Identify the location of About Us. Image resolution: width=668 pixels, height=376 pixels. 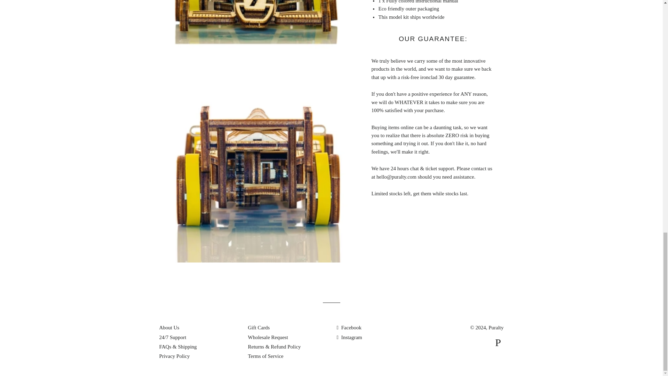
(169, 328).